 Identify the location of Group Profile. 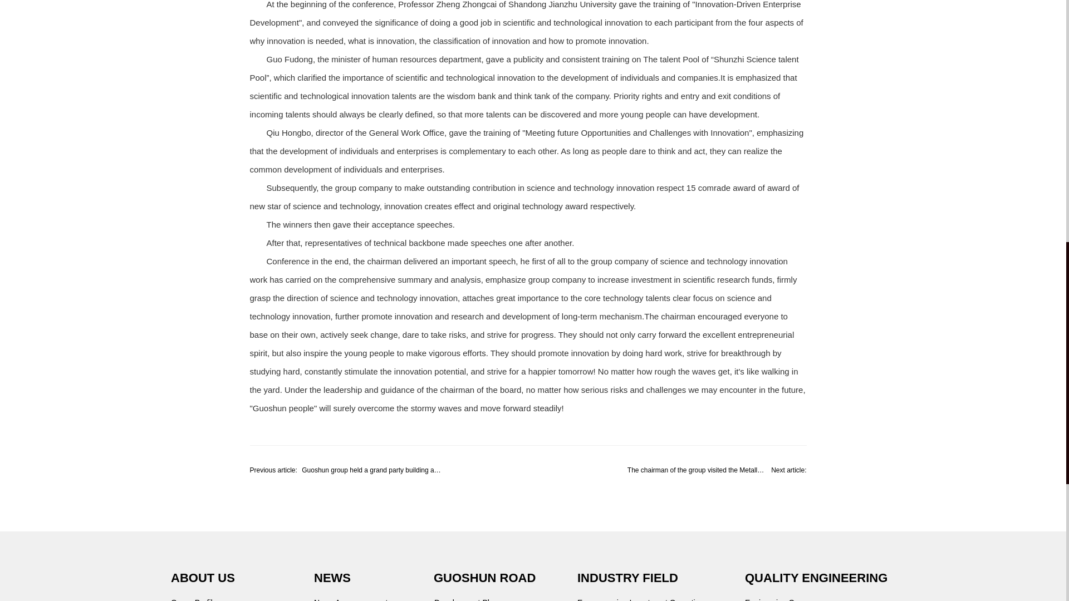
(194, 599).